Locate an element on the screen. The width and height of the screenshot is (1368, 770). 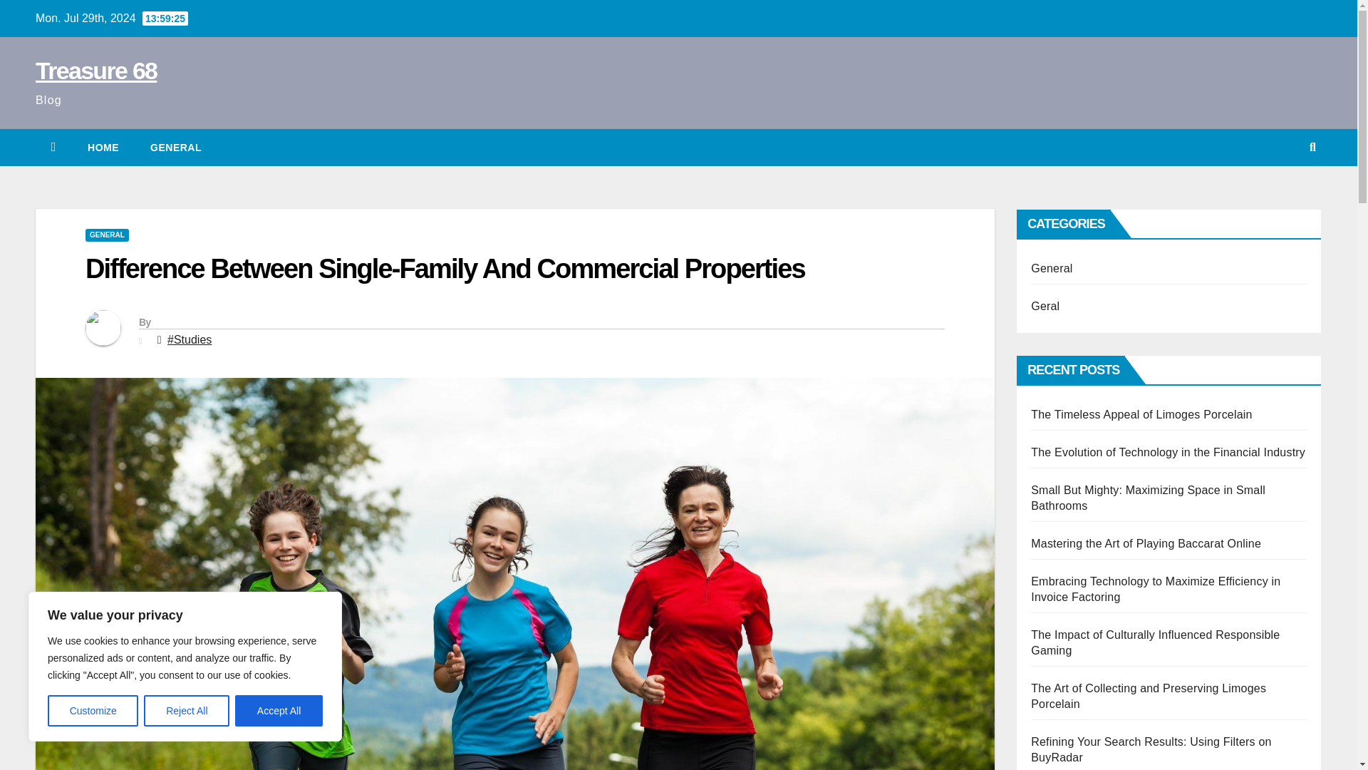
Home is located at coordinates (103, 148).